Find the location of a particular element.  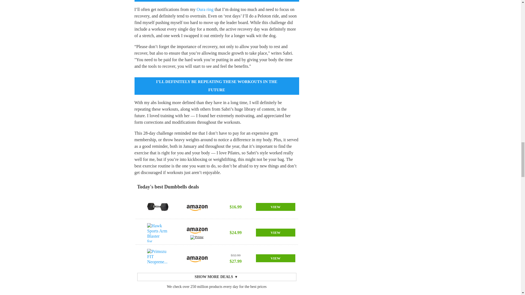

Prime is located at coordinates (197, 238).